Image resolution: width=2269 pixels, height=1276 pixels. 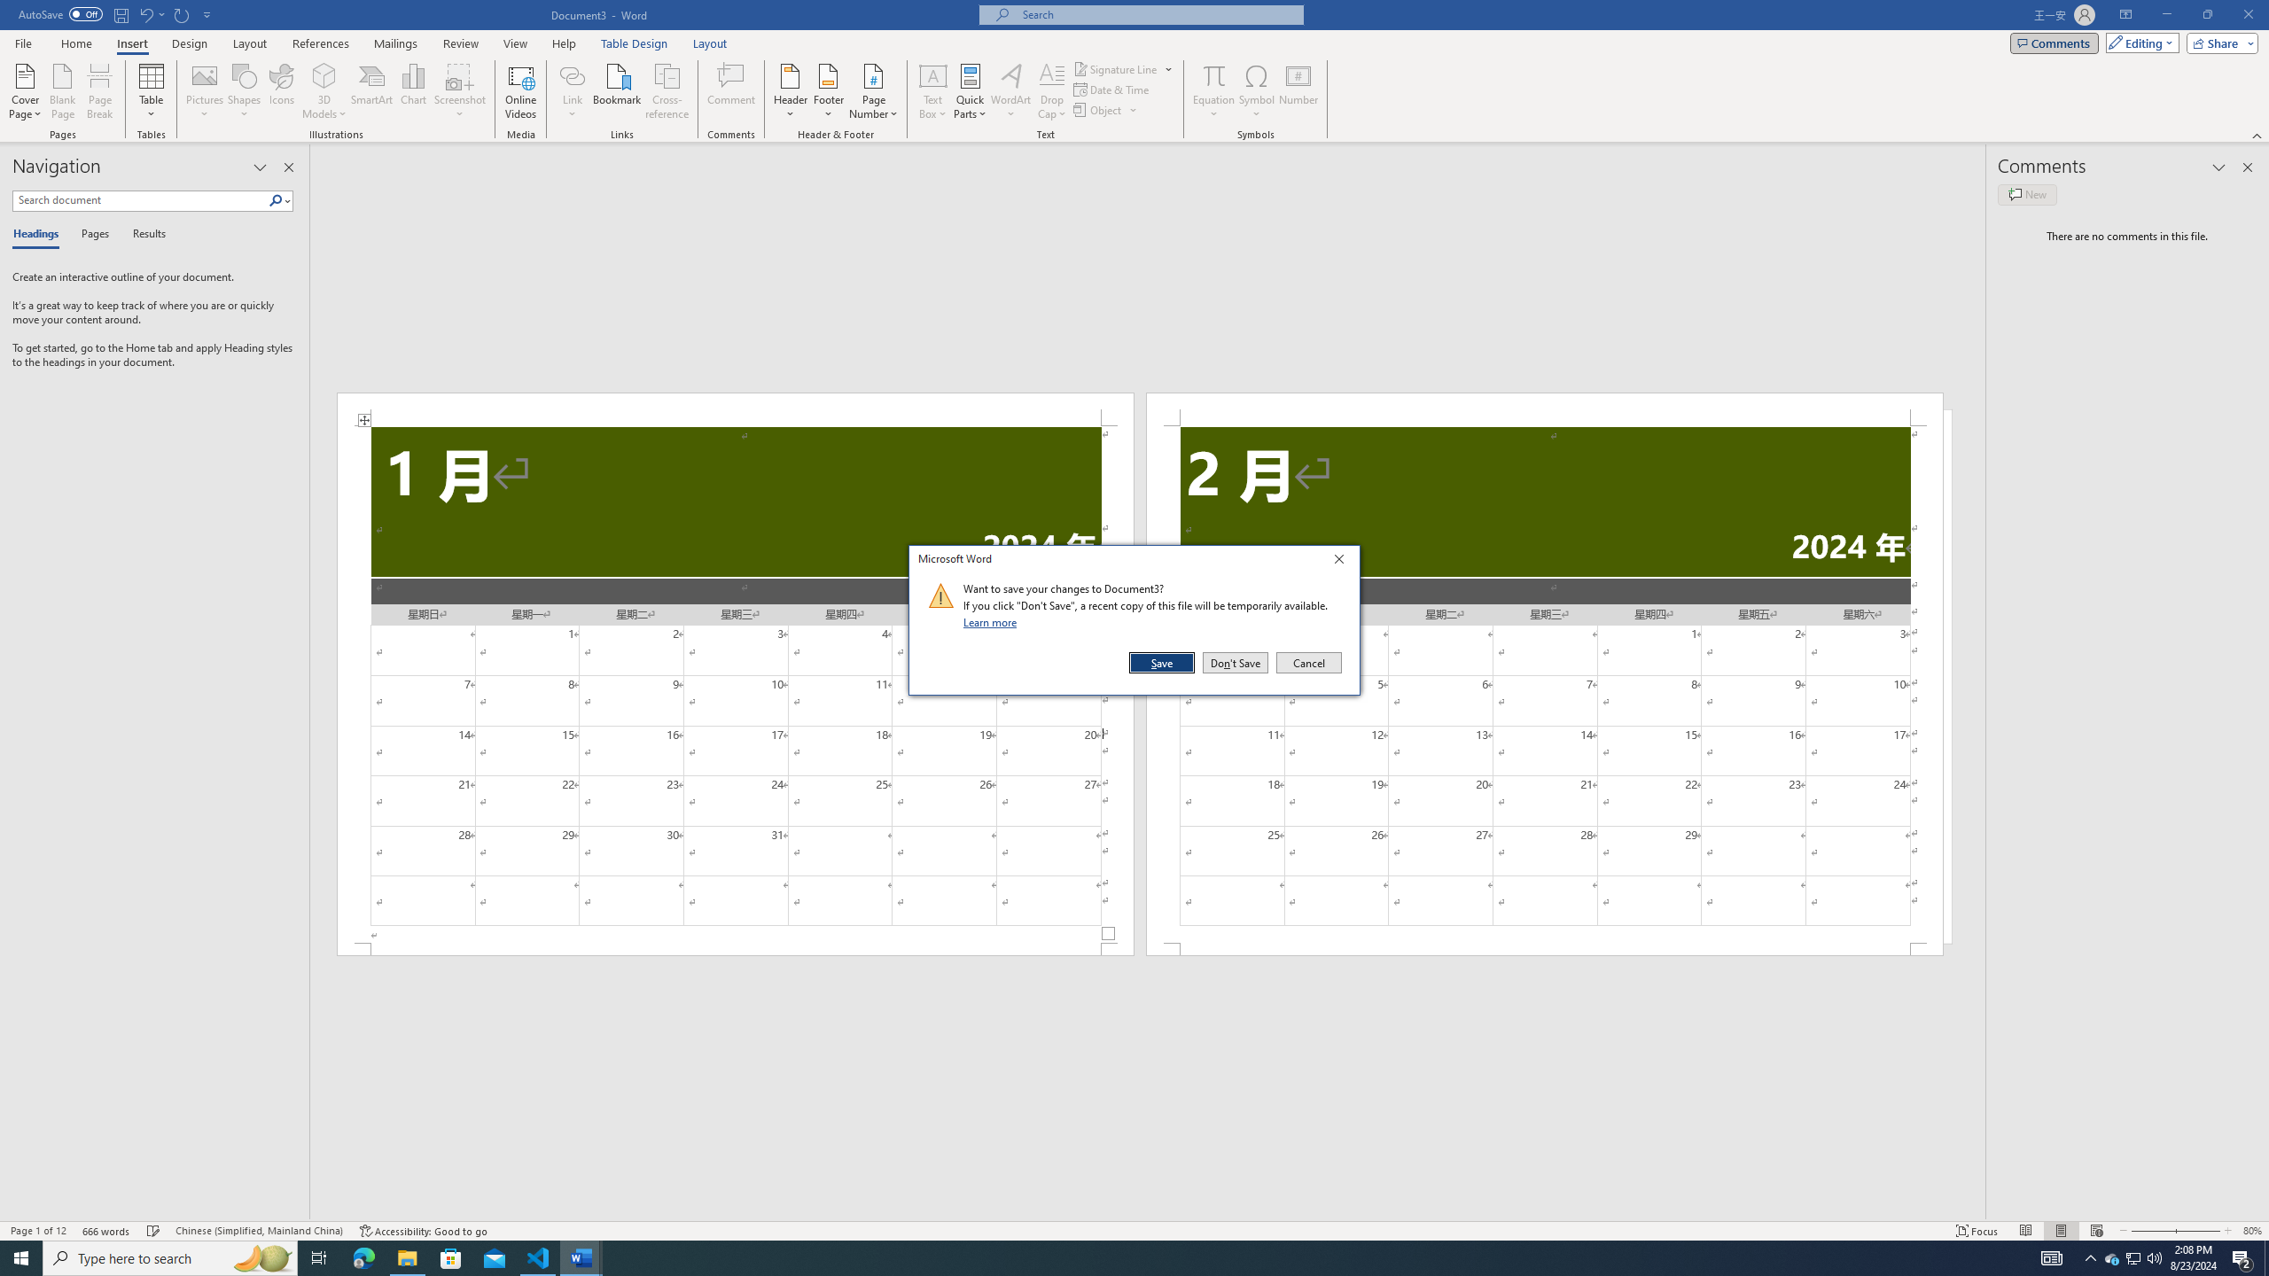 What do you see at coordinates (933, 91) in the screenshot?
I see `Text Box` at bounding box center [933, 91].